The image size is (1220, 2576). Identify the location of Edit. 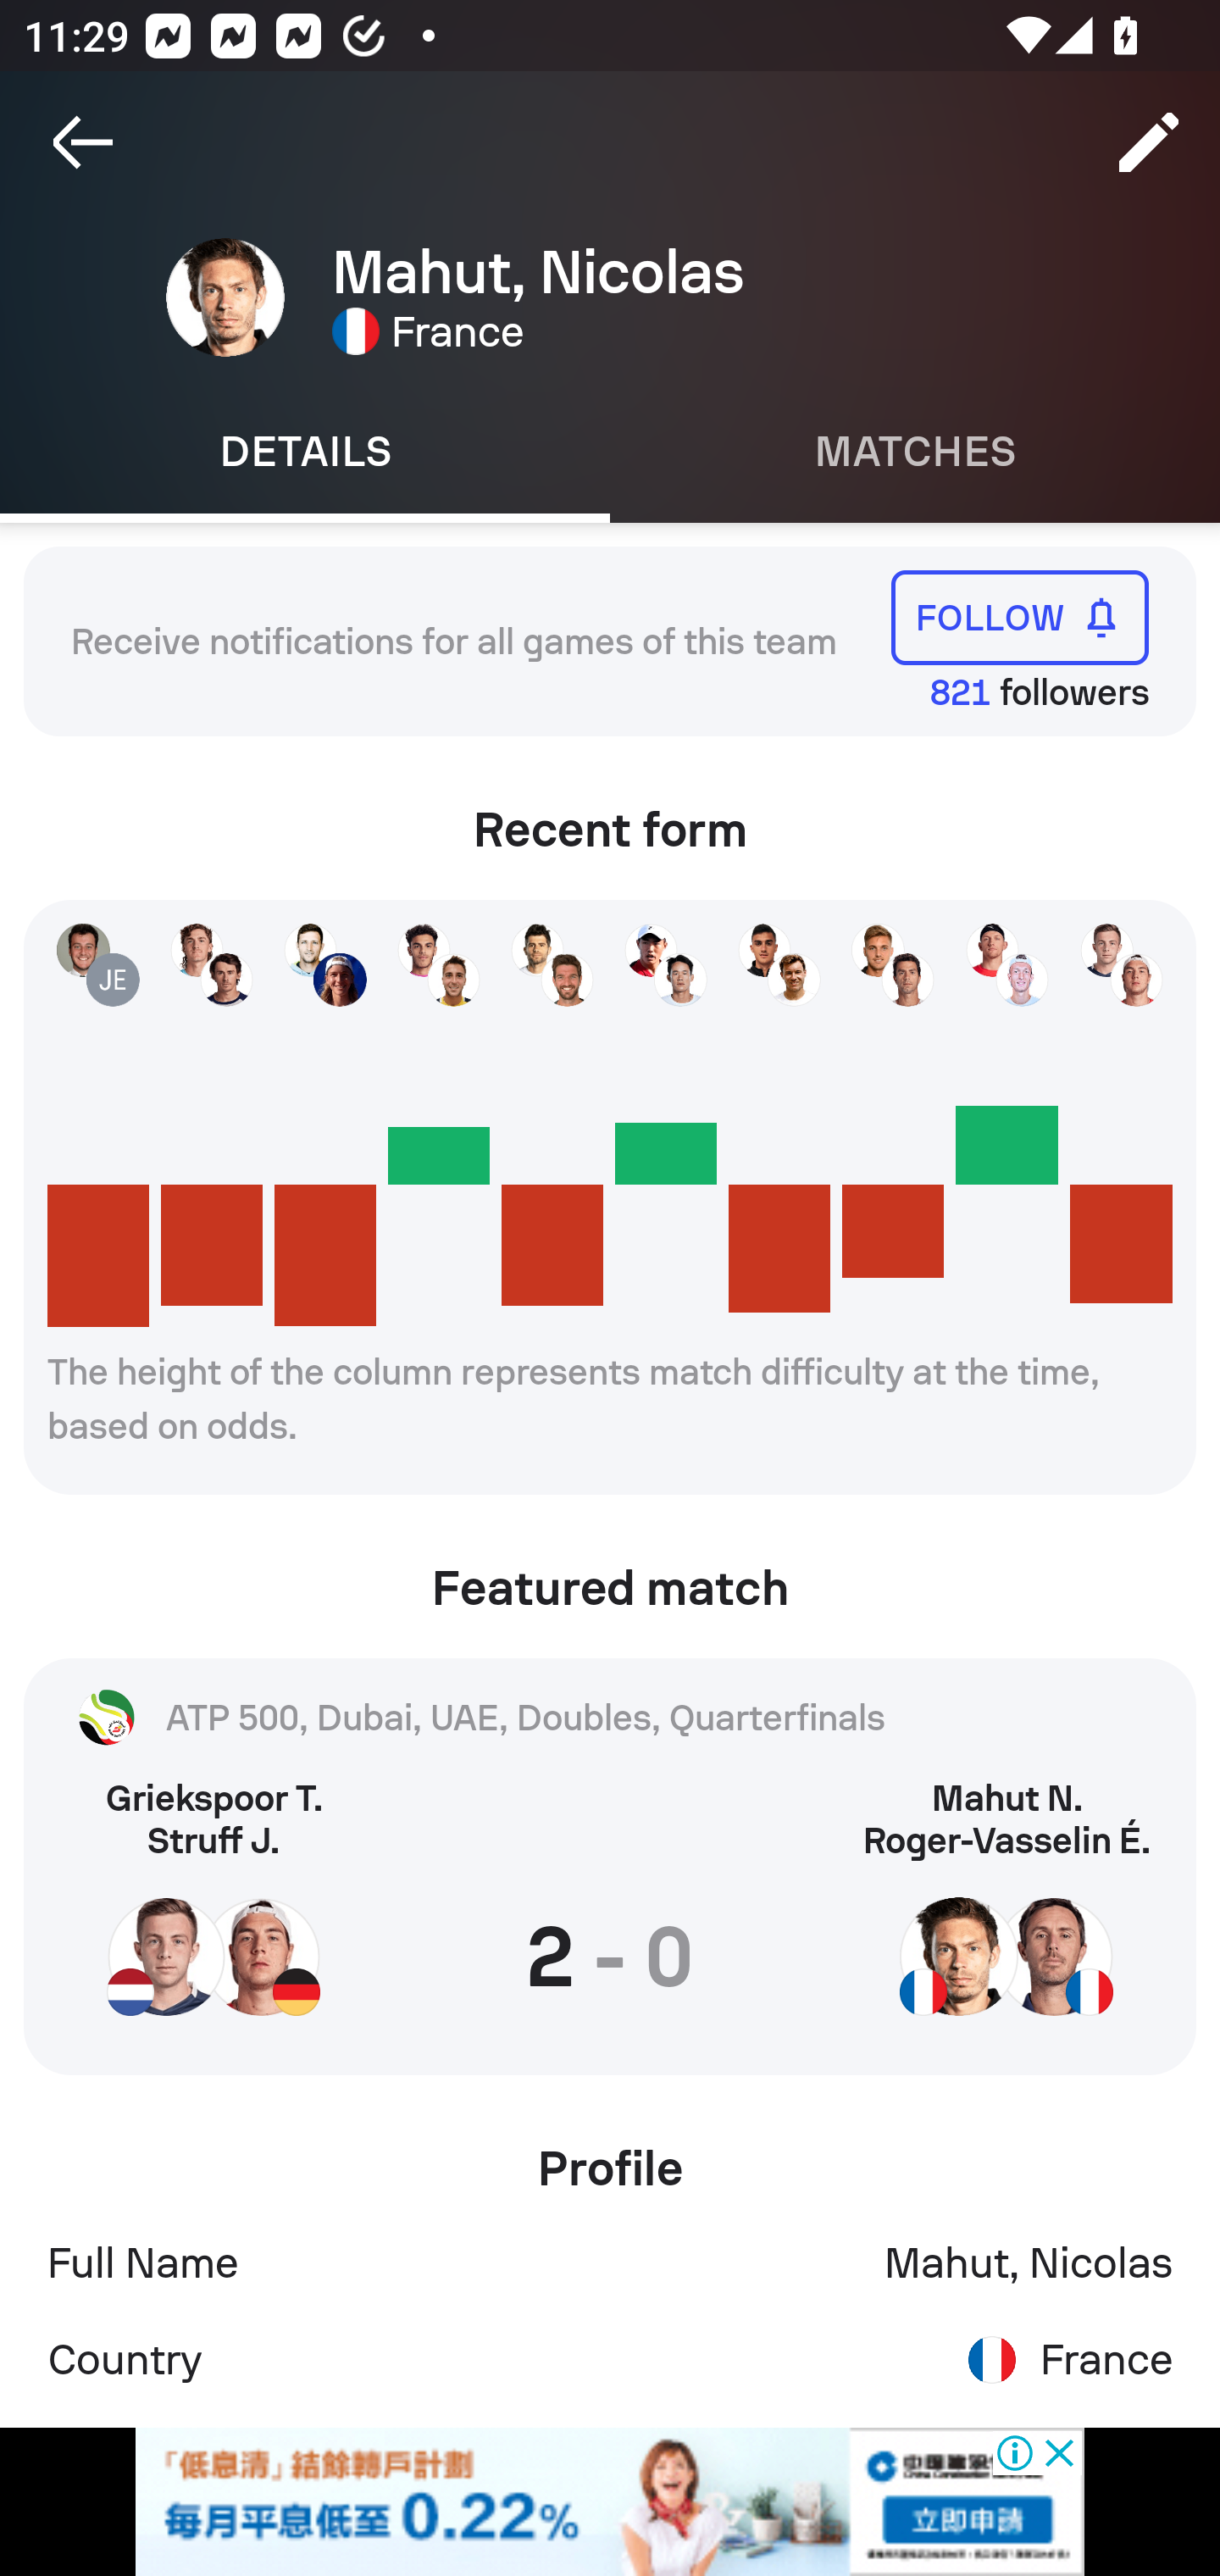
(1149, 142).